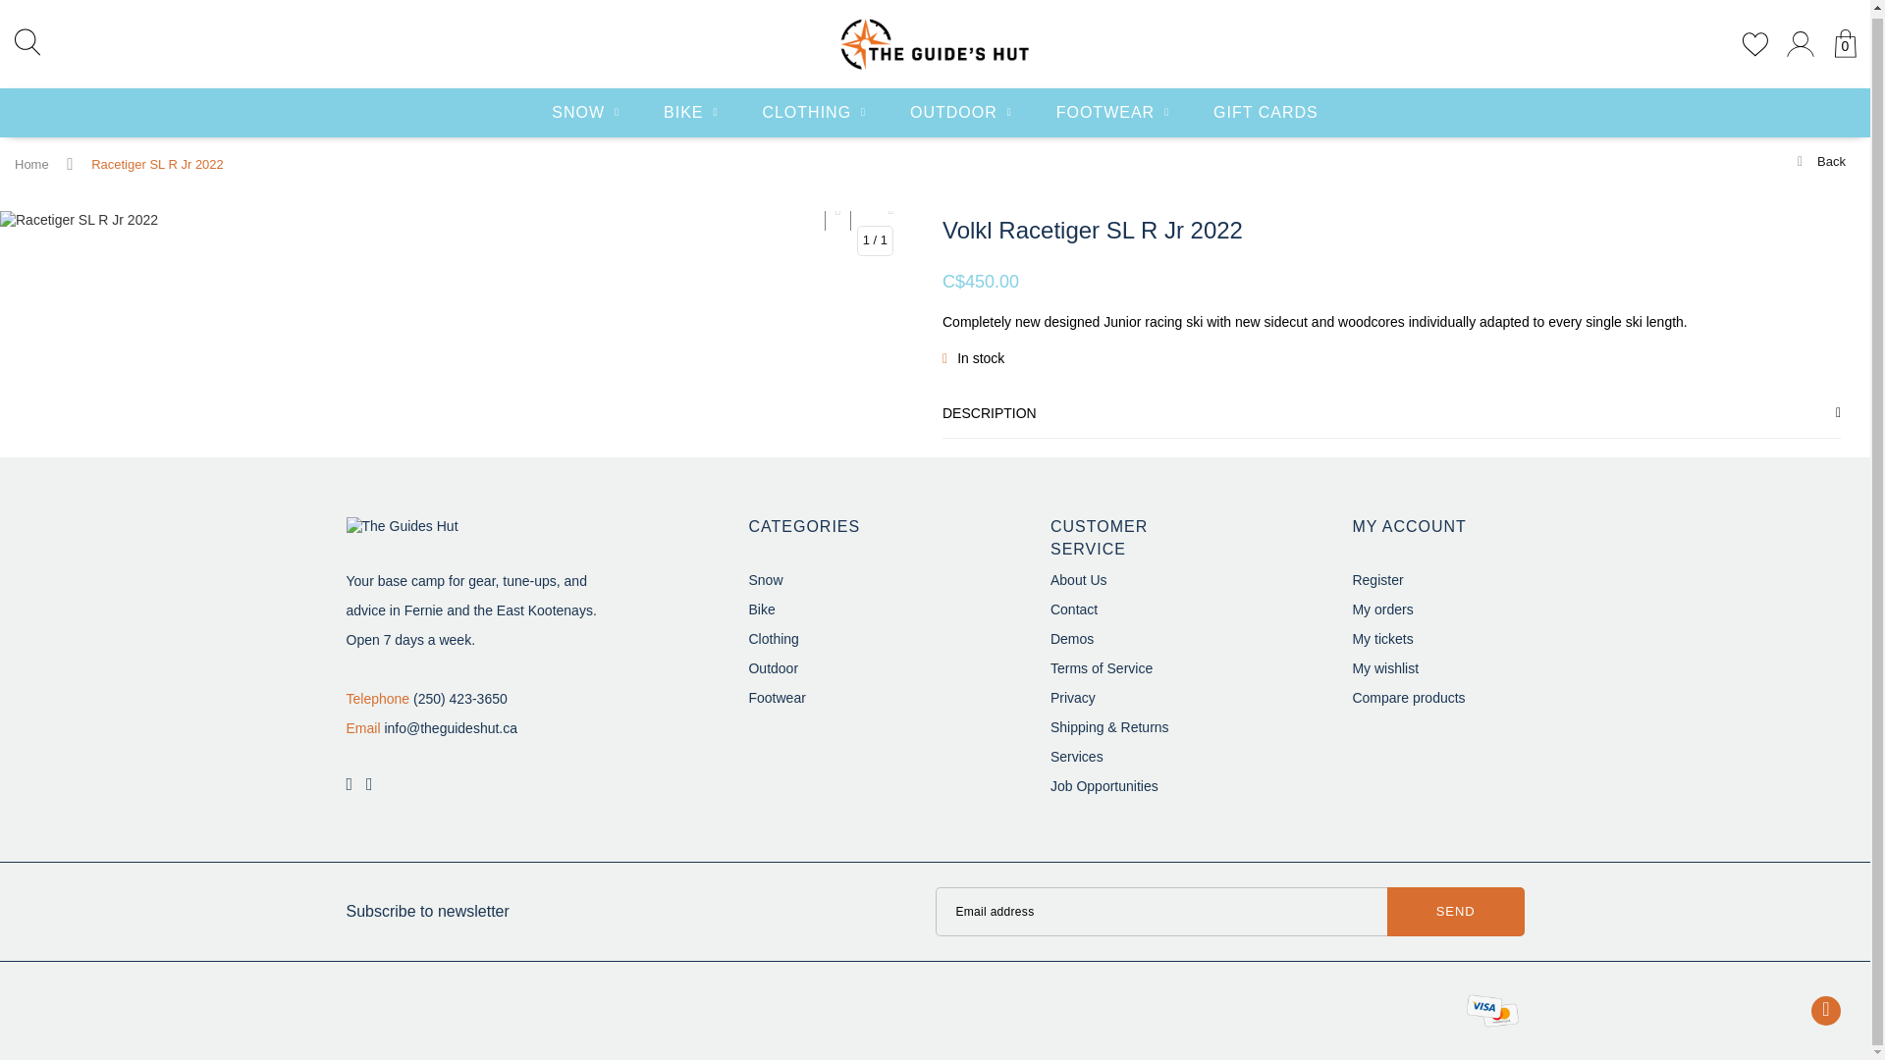 The width and height of the screenshot is (1885, 1060). I want to click on Subscribe, so click(1456, 911).